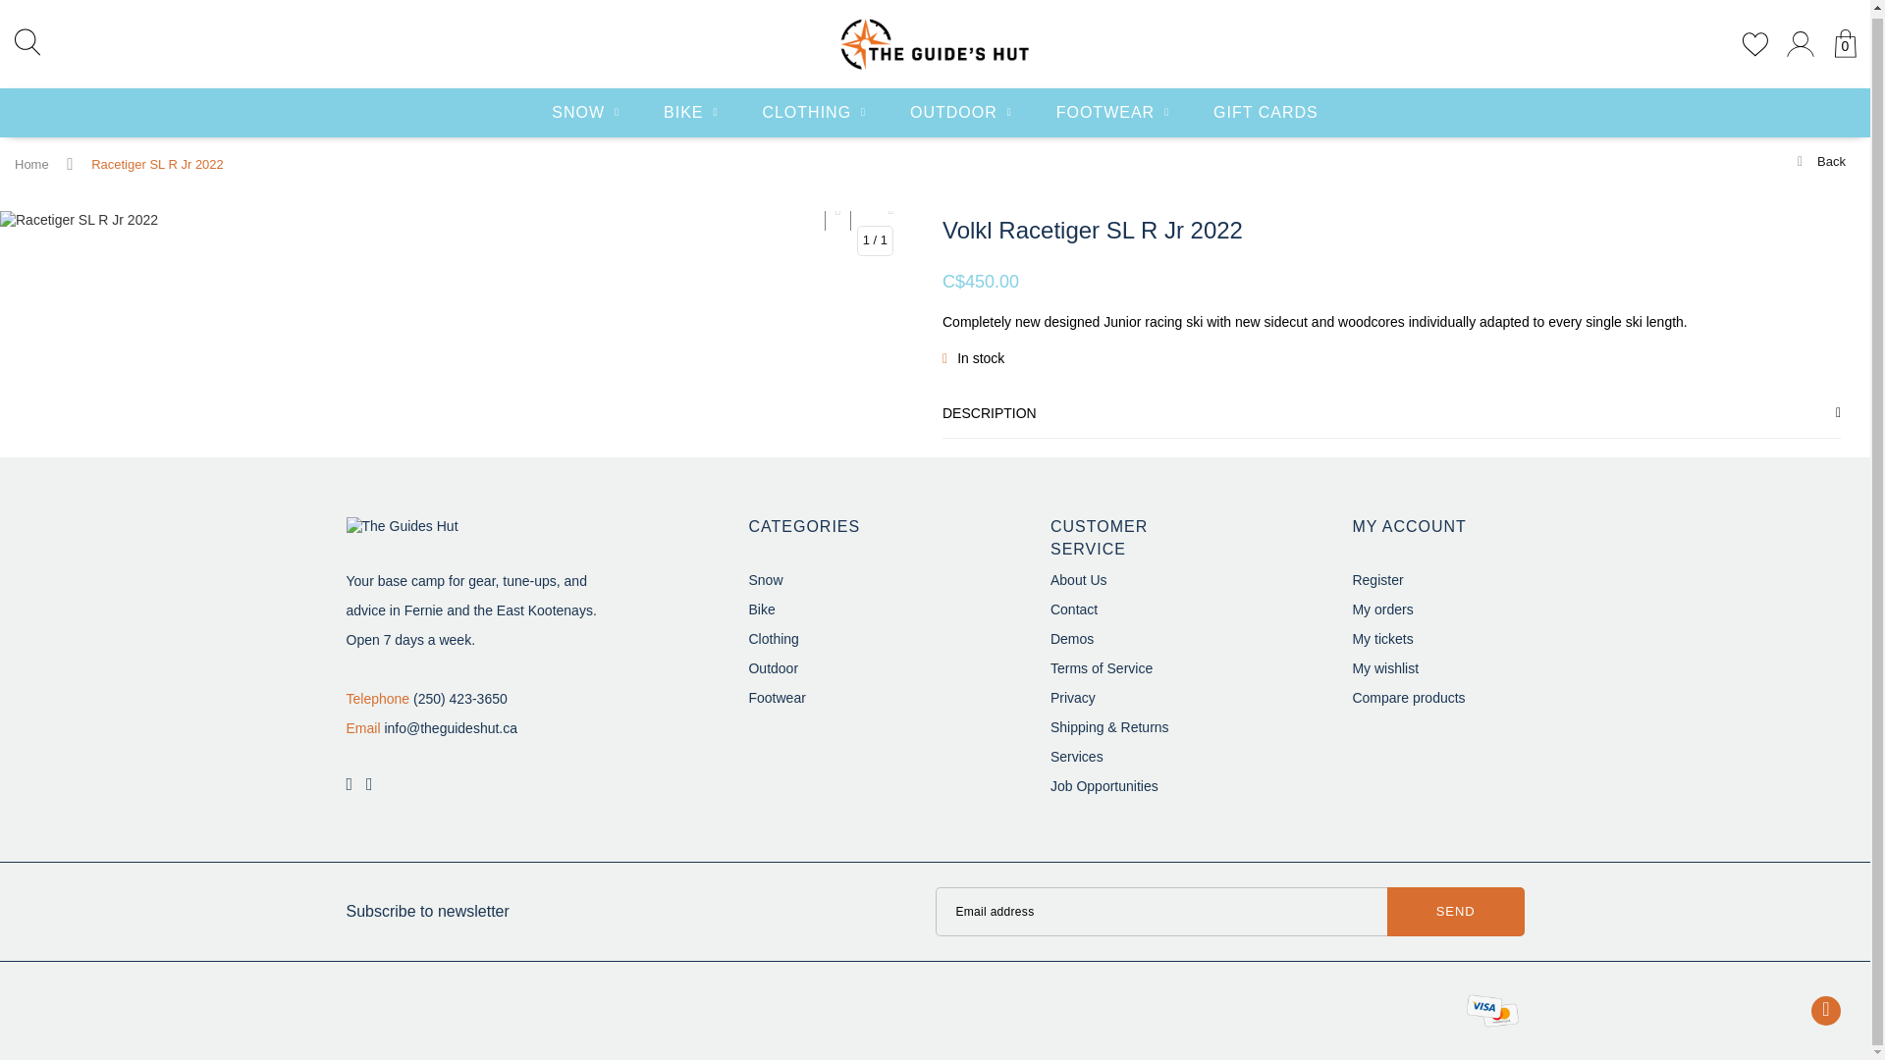 The width and height of the screenshot is (1885, 1060). I want to click on Subscribe, so click(1456, 911).